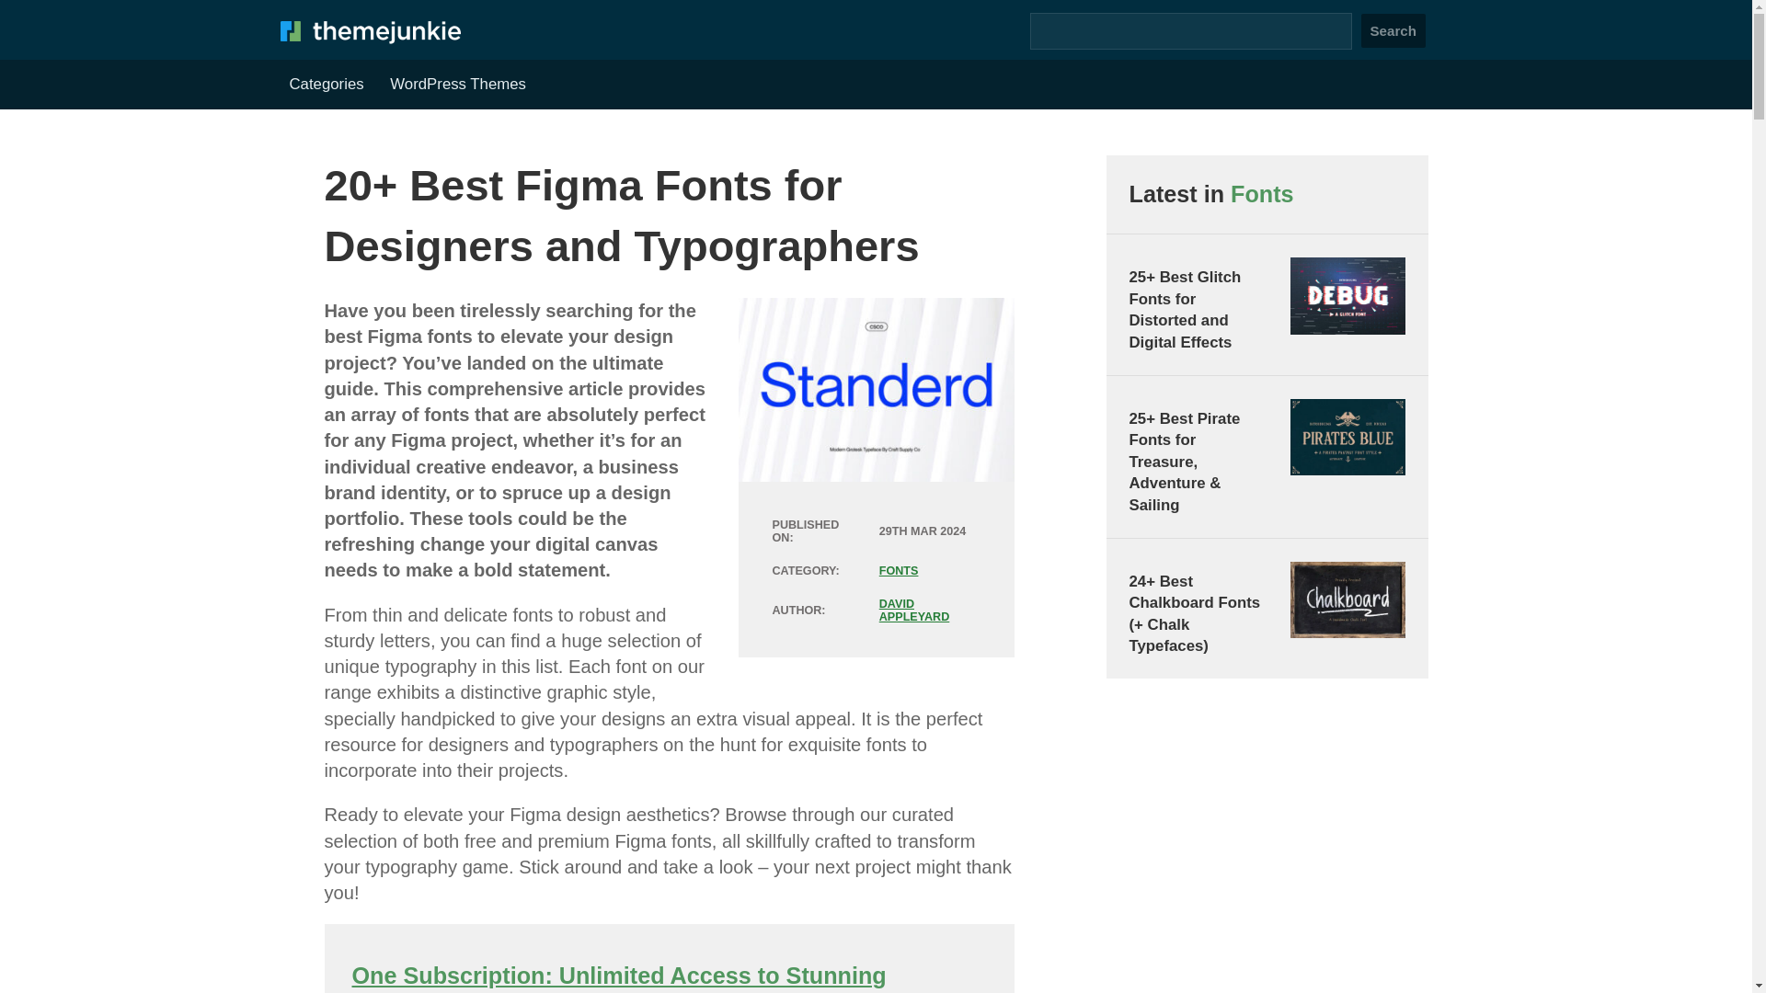 This screenshot has height=993, width=1766. Describe the element at coordinates (458, 85) in the screenshot. I see `WordPress Themes` at that location.